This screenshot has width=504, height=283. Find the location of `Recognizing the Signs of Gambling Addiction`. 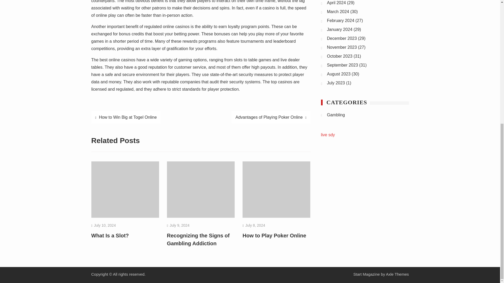

Recognizing the Signs of Gambling Addiction is located at coordinates (198, 239).